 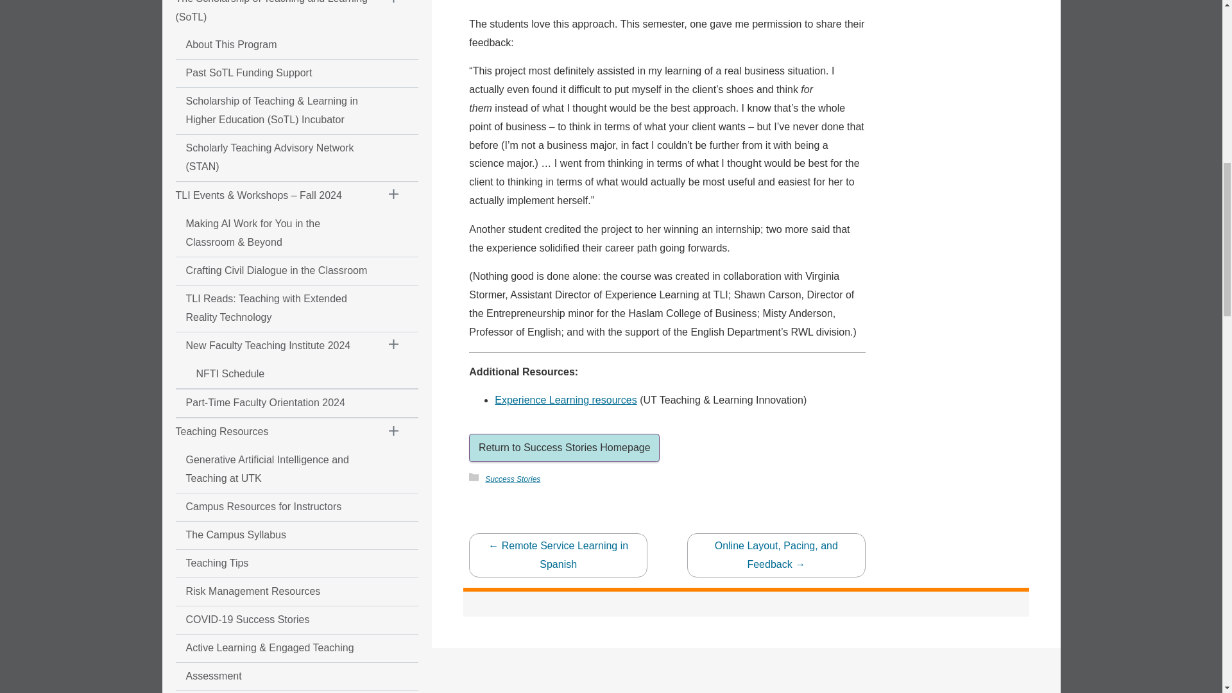 I want to click on Past SoTL Funding Support, so click(x=273, y=73).